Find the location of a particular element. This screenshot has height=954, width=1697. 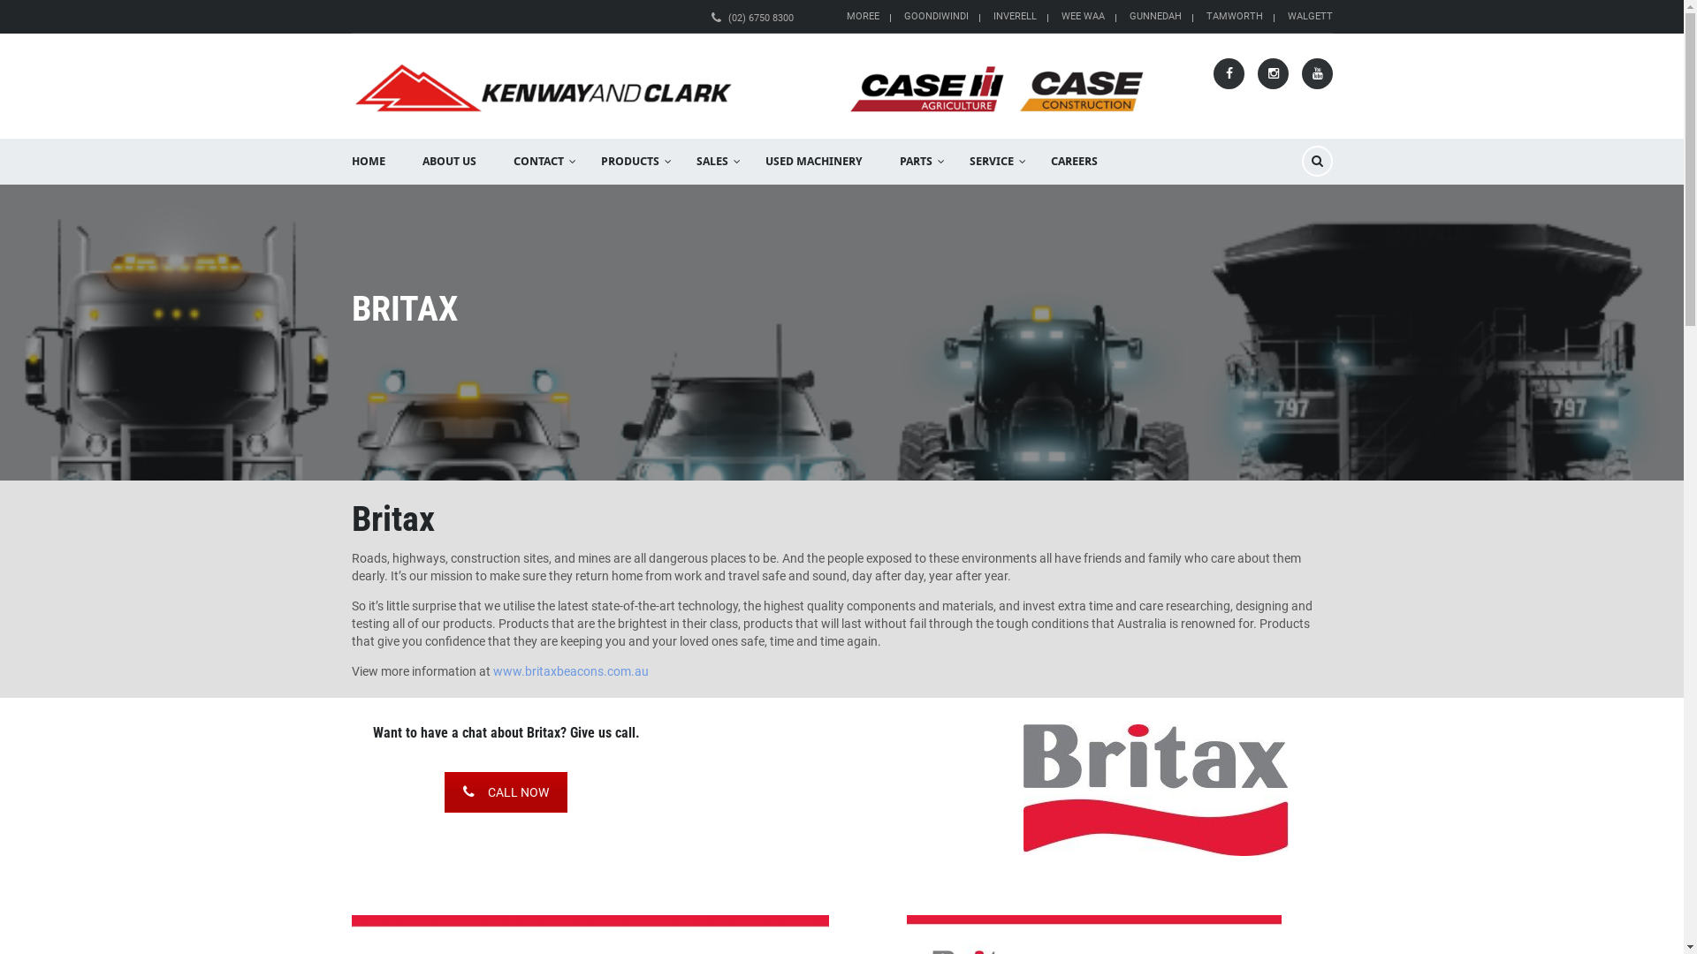

www.britaxbeacons.com.au is located at coordinates (571, 671).